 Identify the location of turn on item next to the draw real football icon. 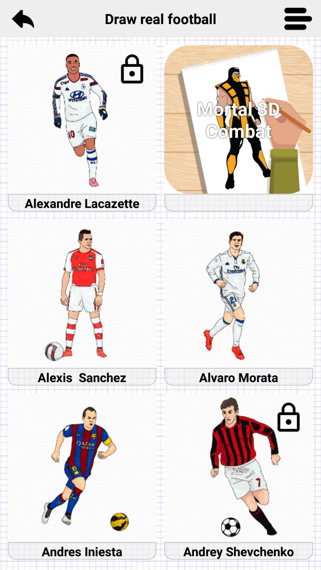
(23, 18).